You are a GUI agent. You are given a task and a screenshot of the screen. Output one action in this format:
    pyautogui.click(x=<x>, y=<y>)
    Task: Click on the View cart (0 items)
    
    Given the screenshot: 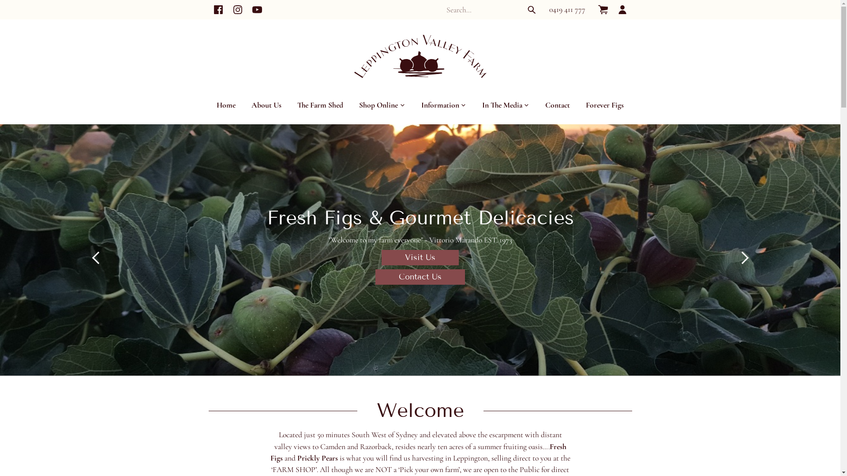 What is the action you would take?
    pyautogui.click(x=603, y=10)
    